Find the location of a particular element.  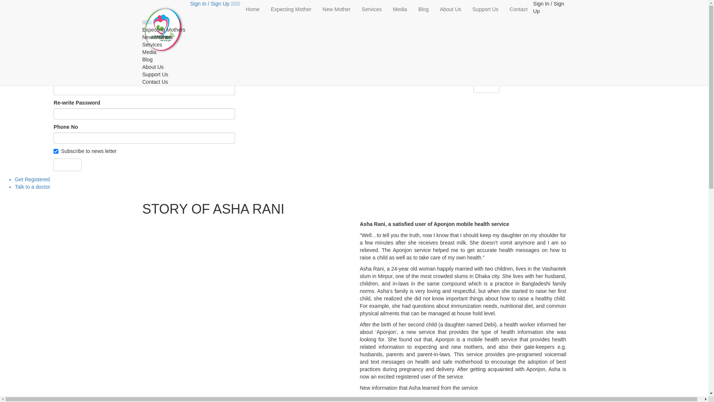

Blog is located at coordinates (424, 9).